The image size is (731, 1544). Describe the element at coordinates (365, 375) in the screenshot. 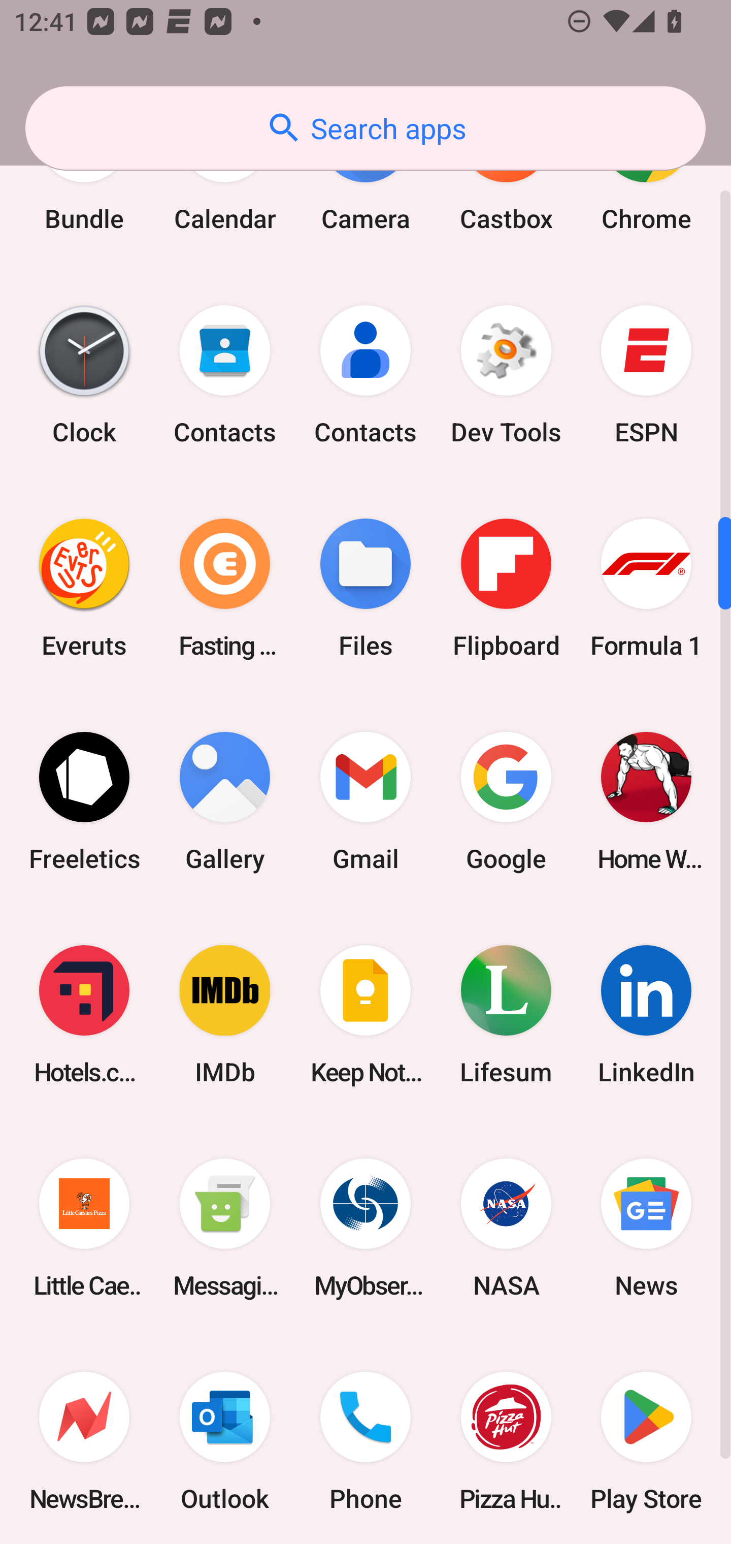

I see `Contacts` at that location.